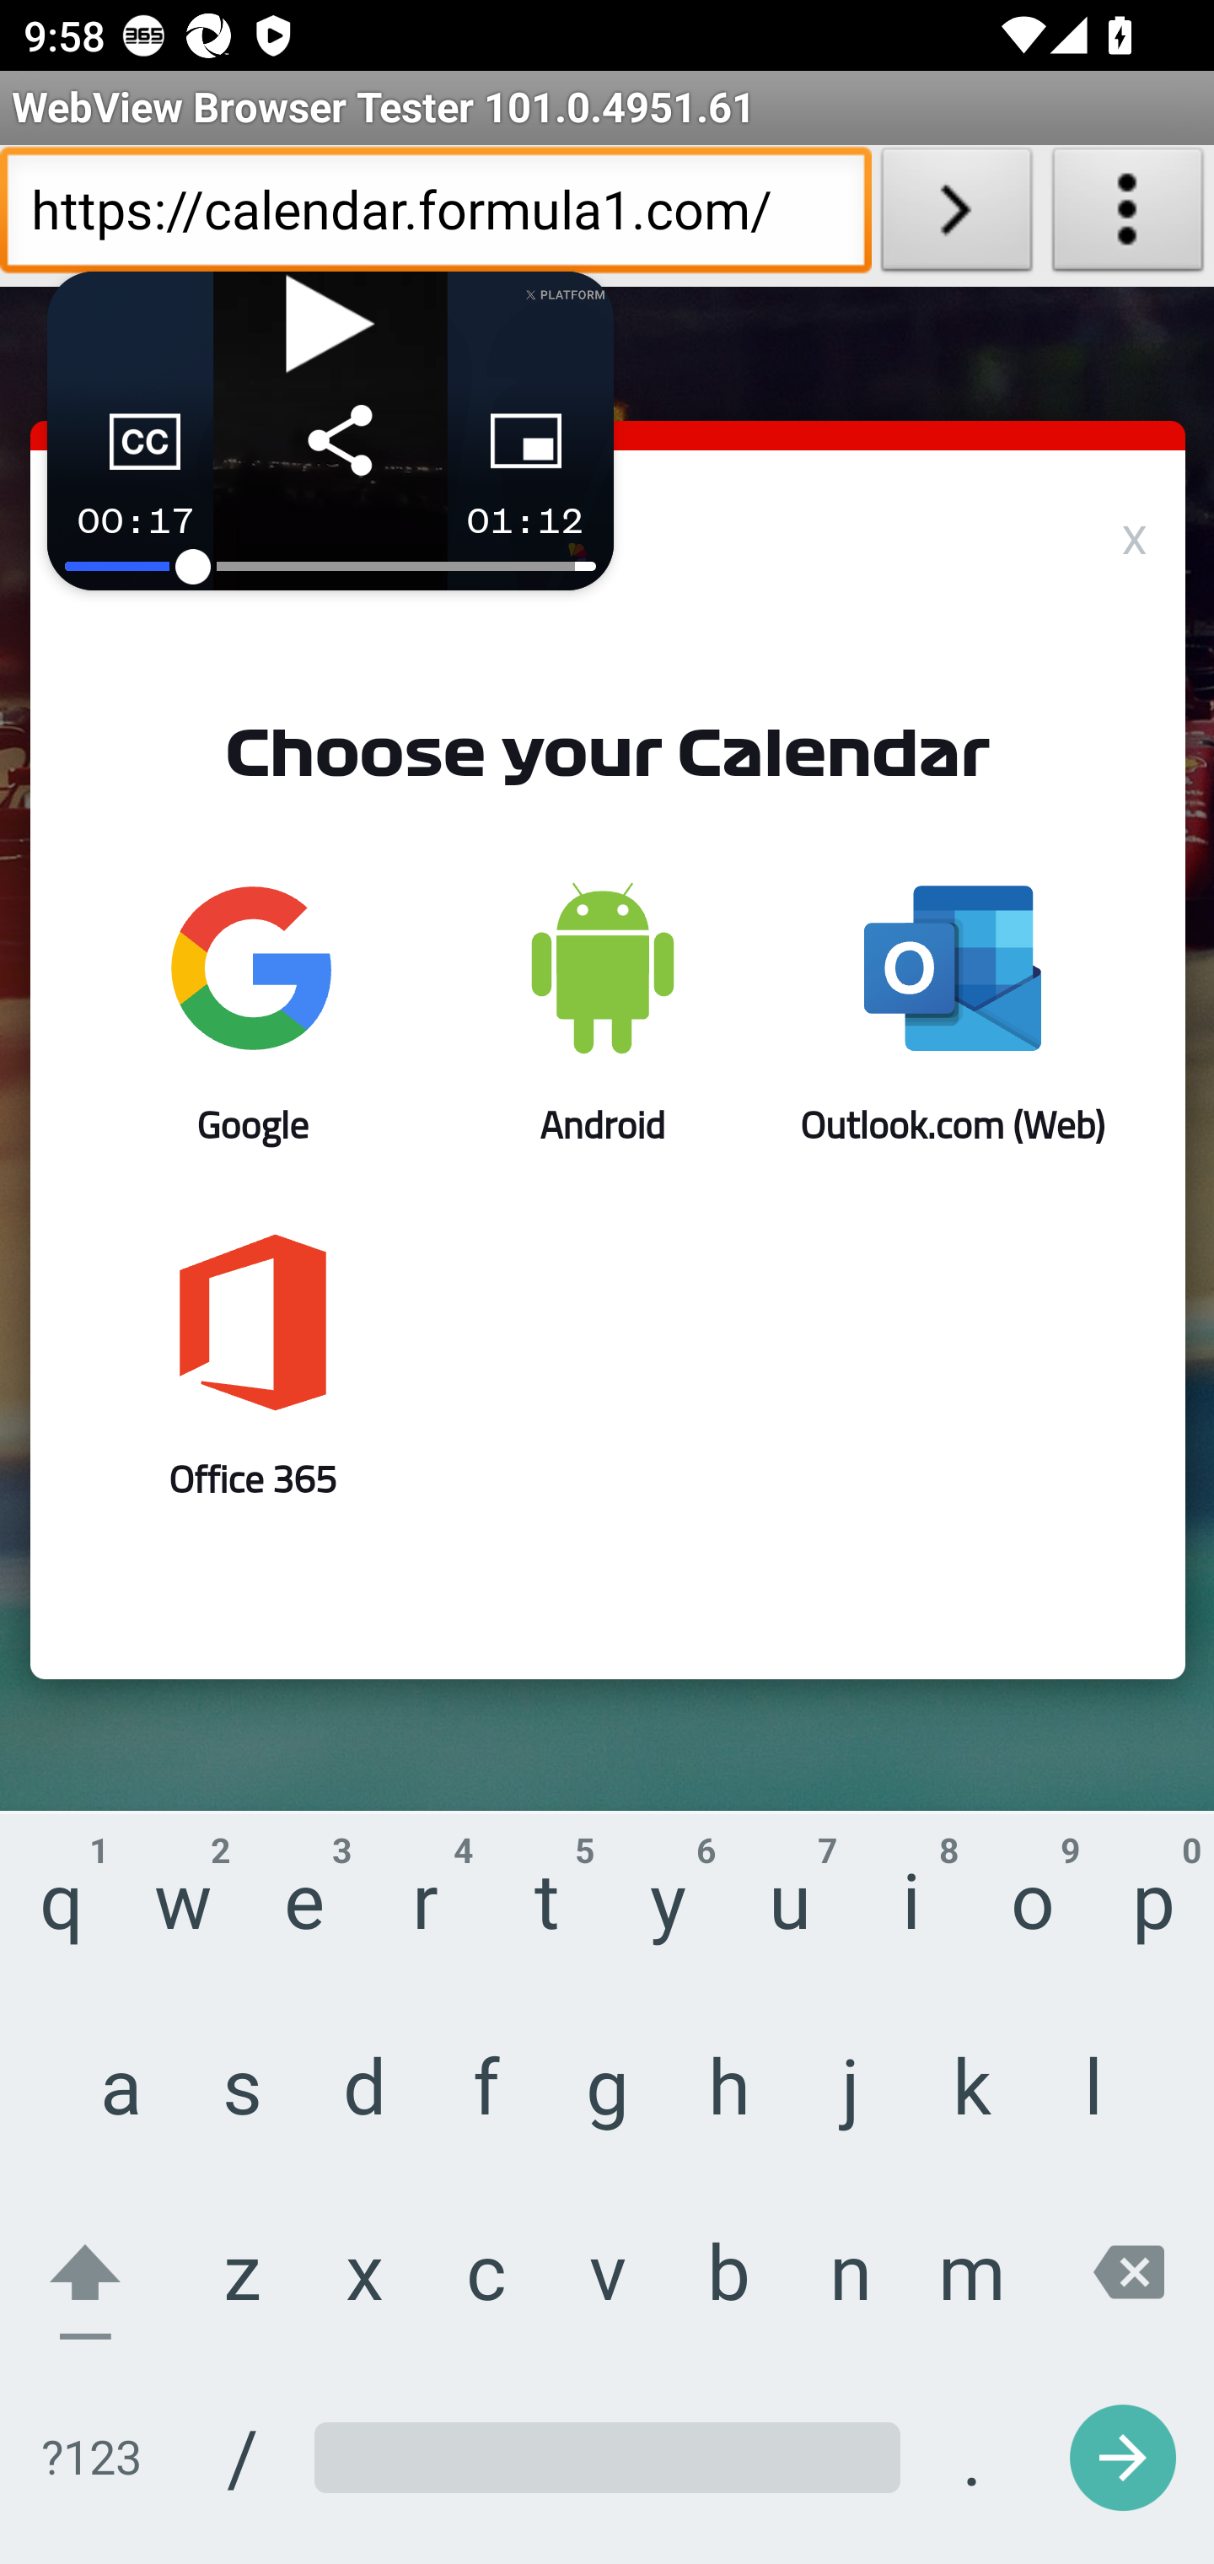  Describe the element at coordinates (953, 1012) in the screenshot. I see `Outlook.com (Web)` at that location.